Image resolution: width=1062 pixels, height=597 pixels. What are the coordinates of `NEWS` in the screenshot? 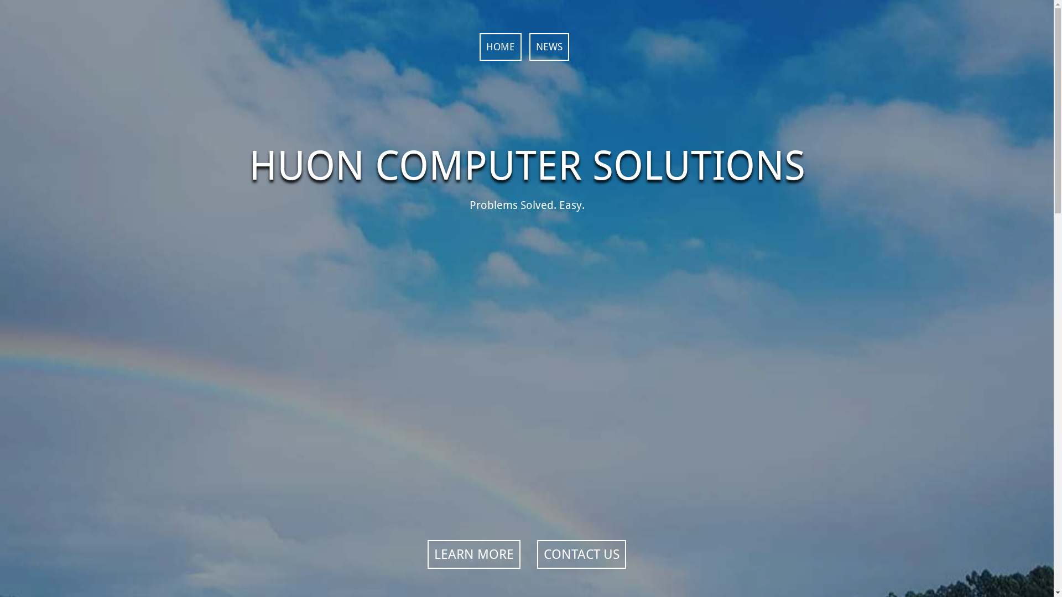 It's located at (549, 47).